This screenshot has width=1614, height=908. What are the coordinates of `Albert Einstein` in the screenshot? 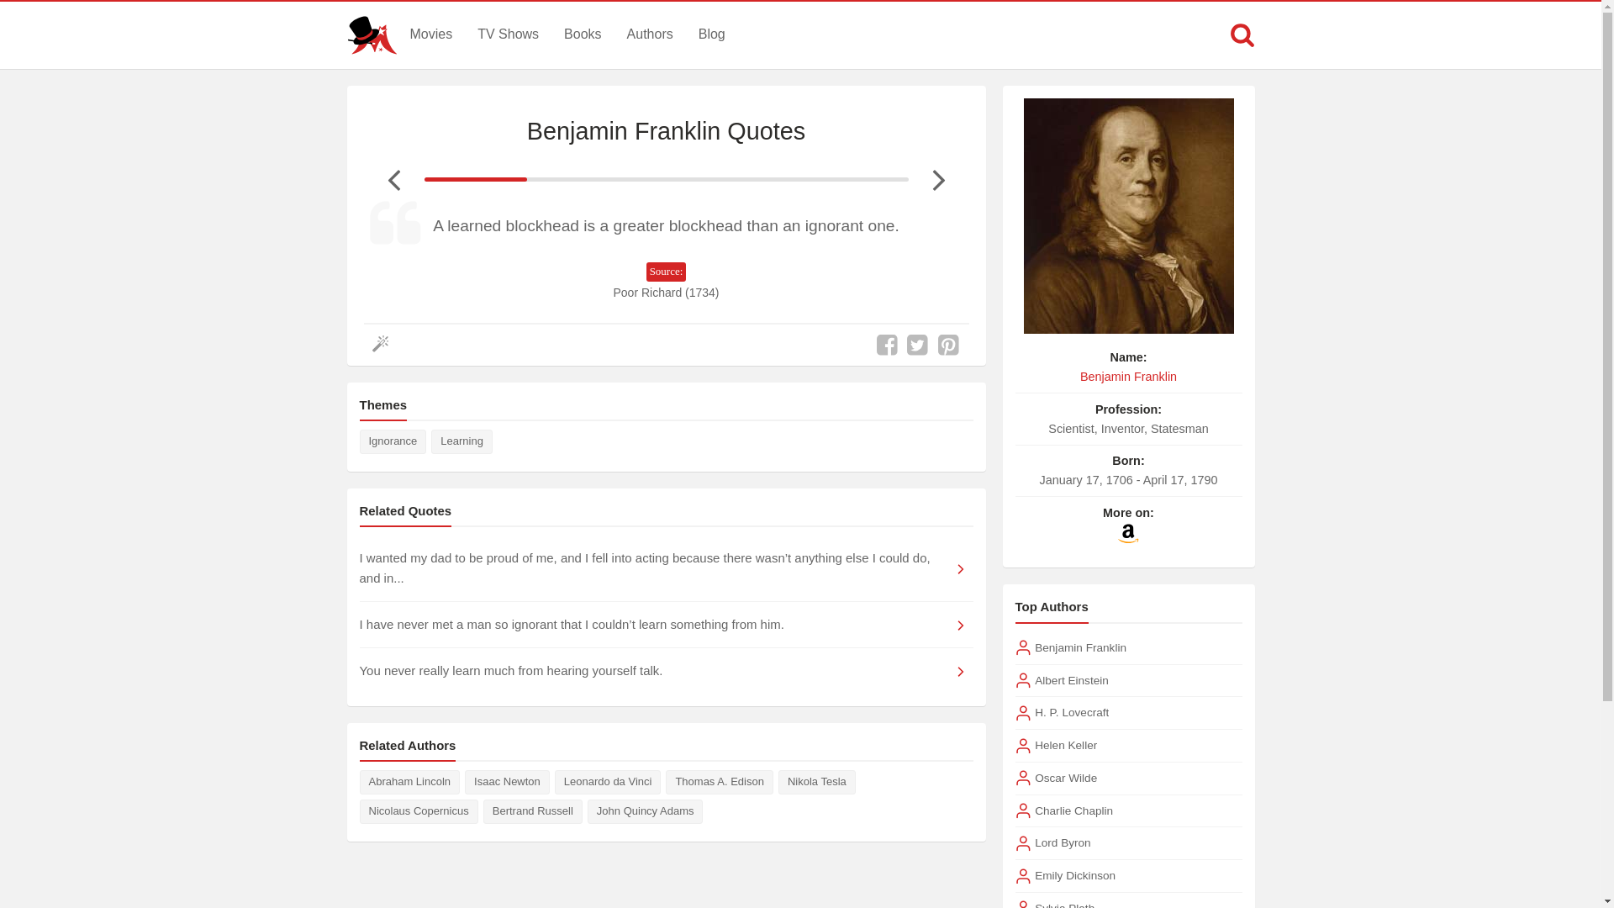 It's located at (1071, 681).